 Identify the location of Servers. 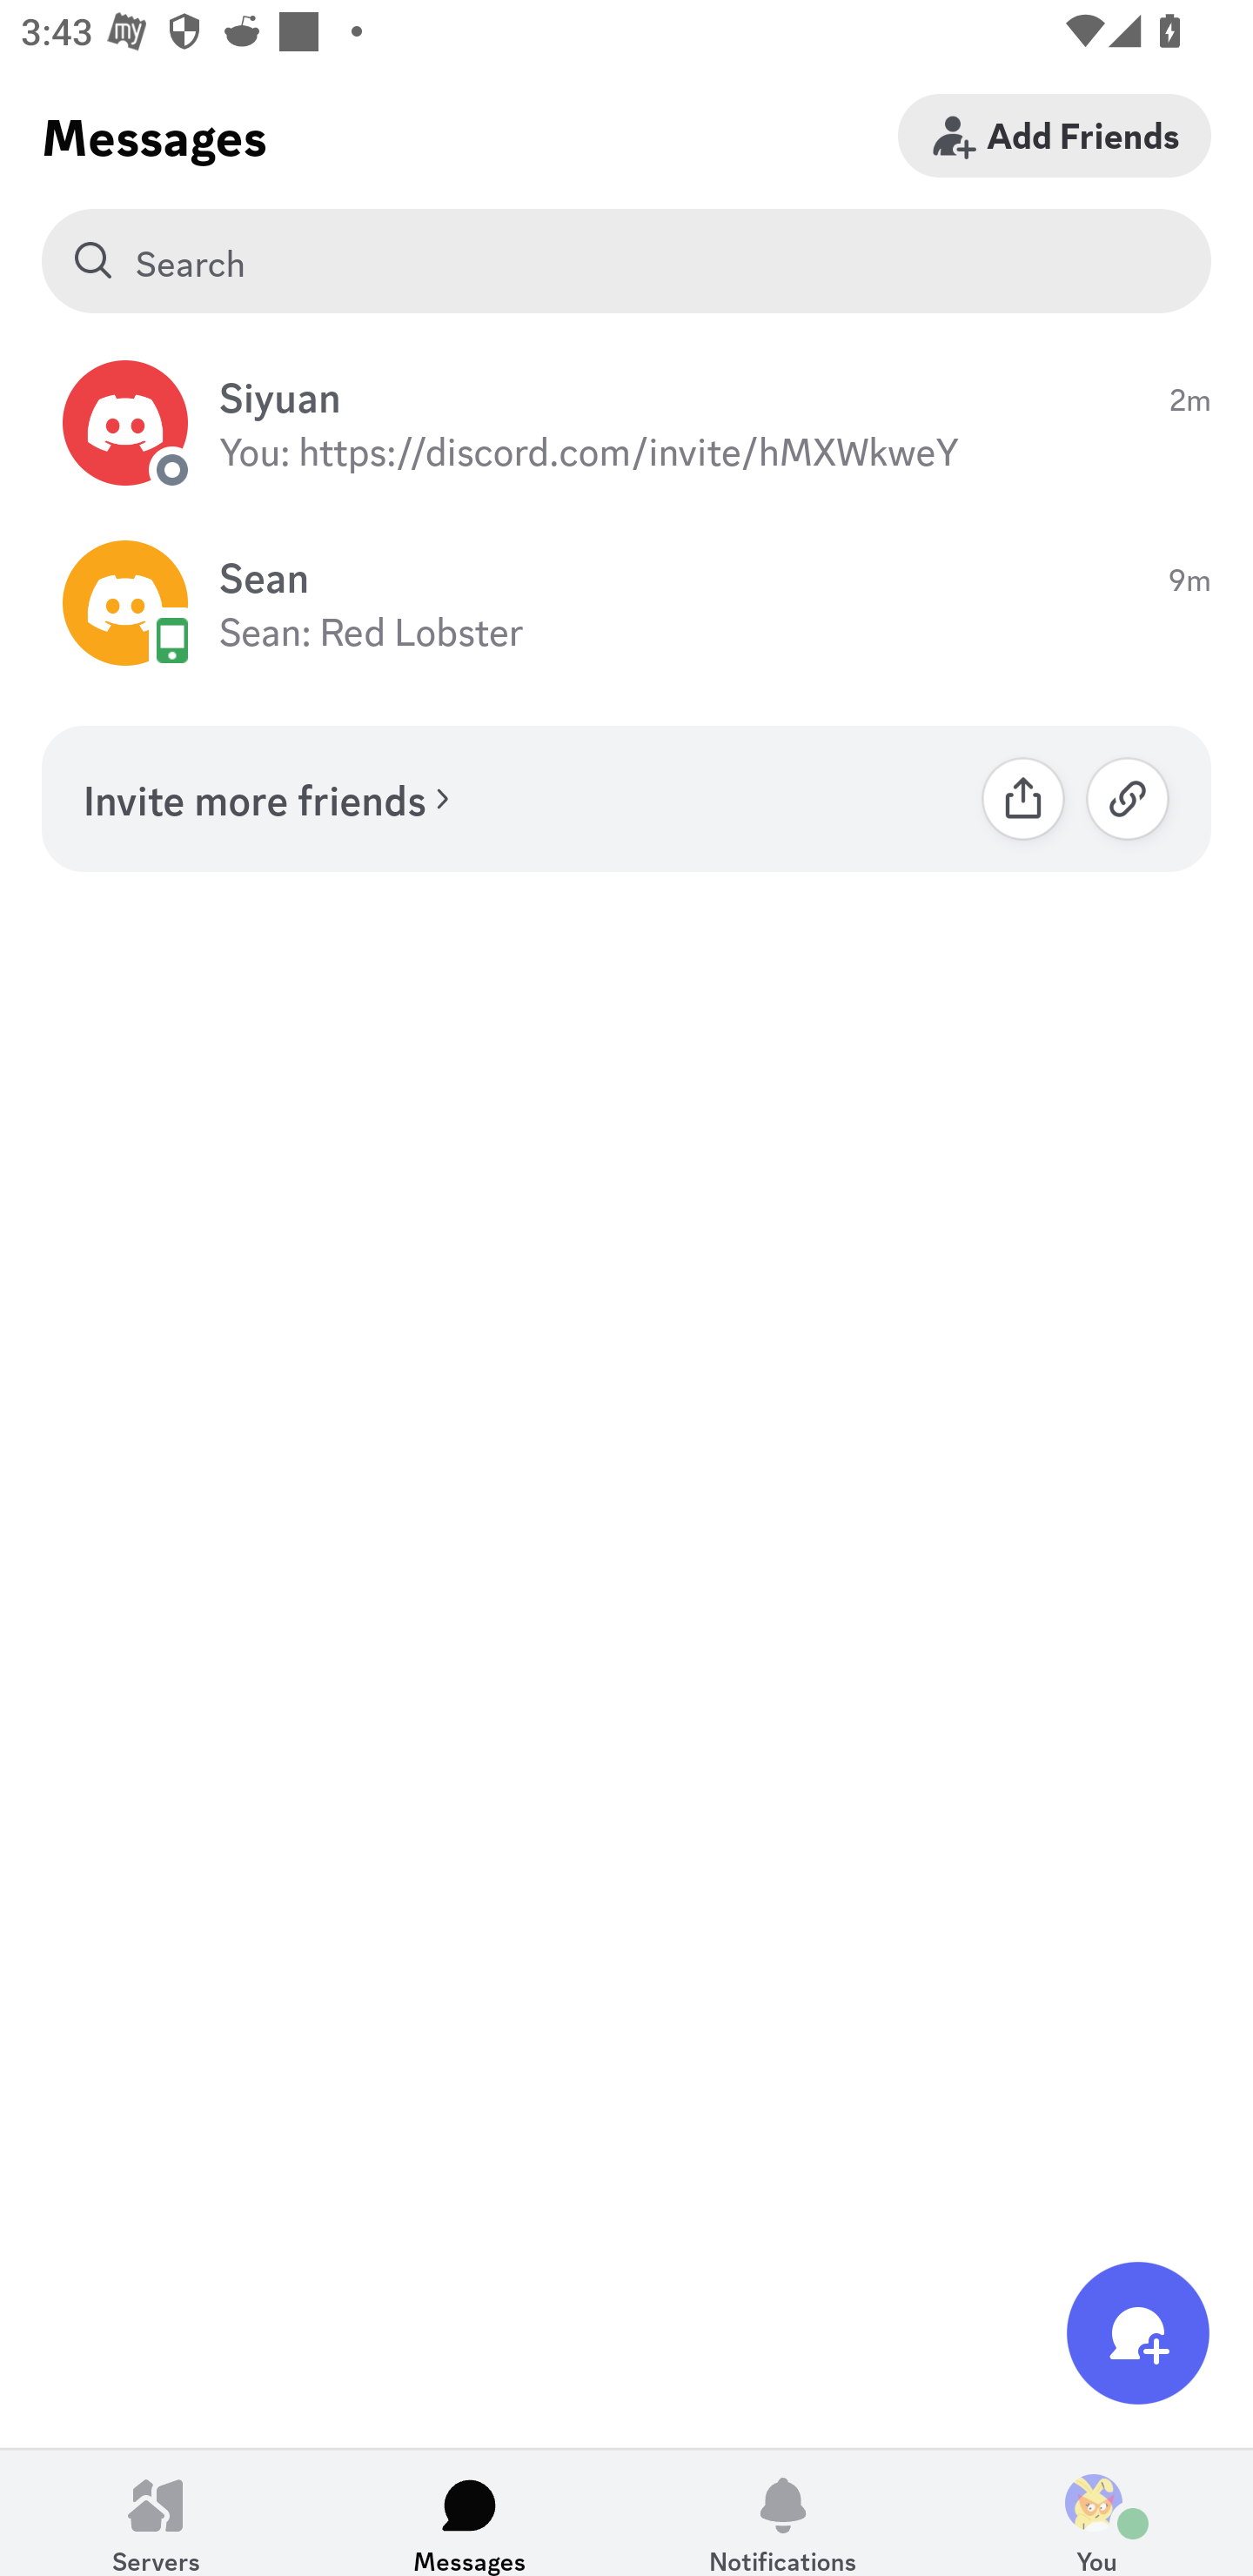
(157, 2512).